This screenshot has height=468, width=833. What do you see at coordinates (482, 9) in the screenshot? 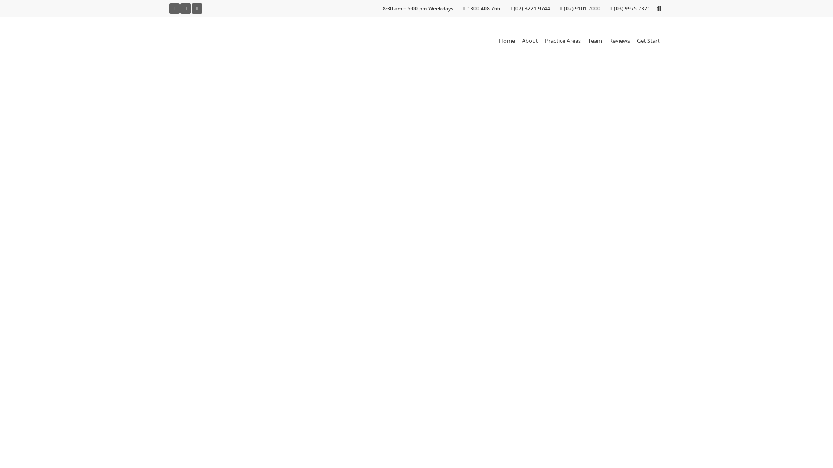
I see `1300 408 766` at bounding box center [482, 9].